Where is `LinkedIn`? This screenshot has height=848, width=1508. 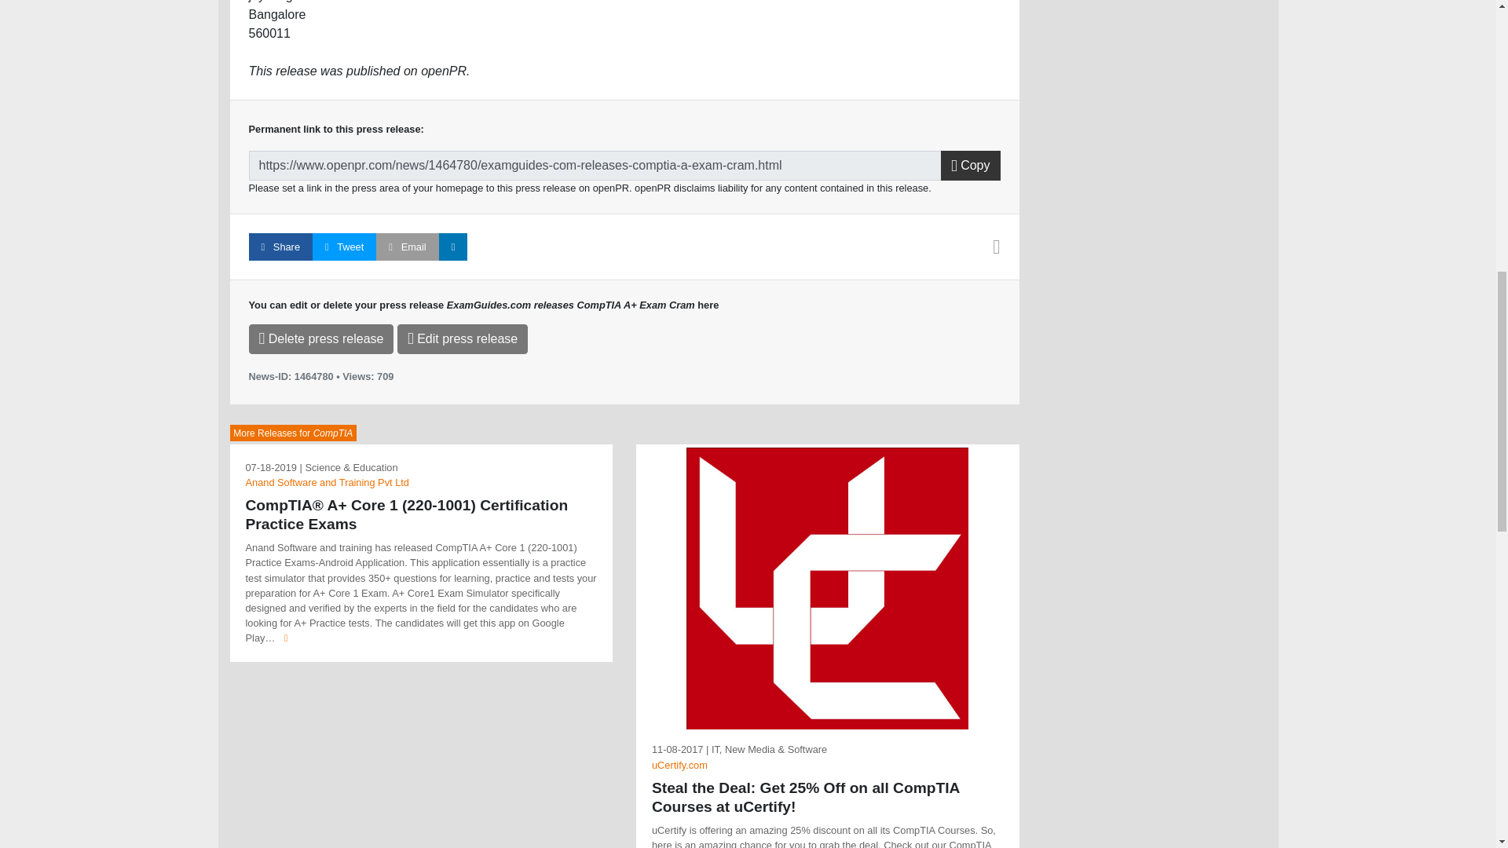 LinkedIn is located at coordinates (452, 247).